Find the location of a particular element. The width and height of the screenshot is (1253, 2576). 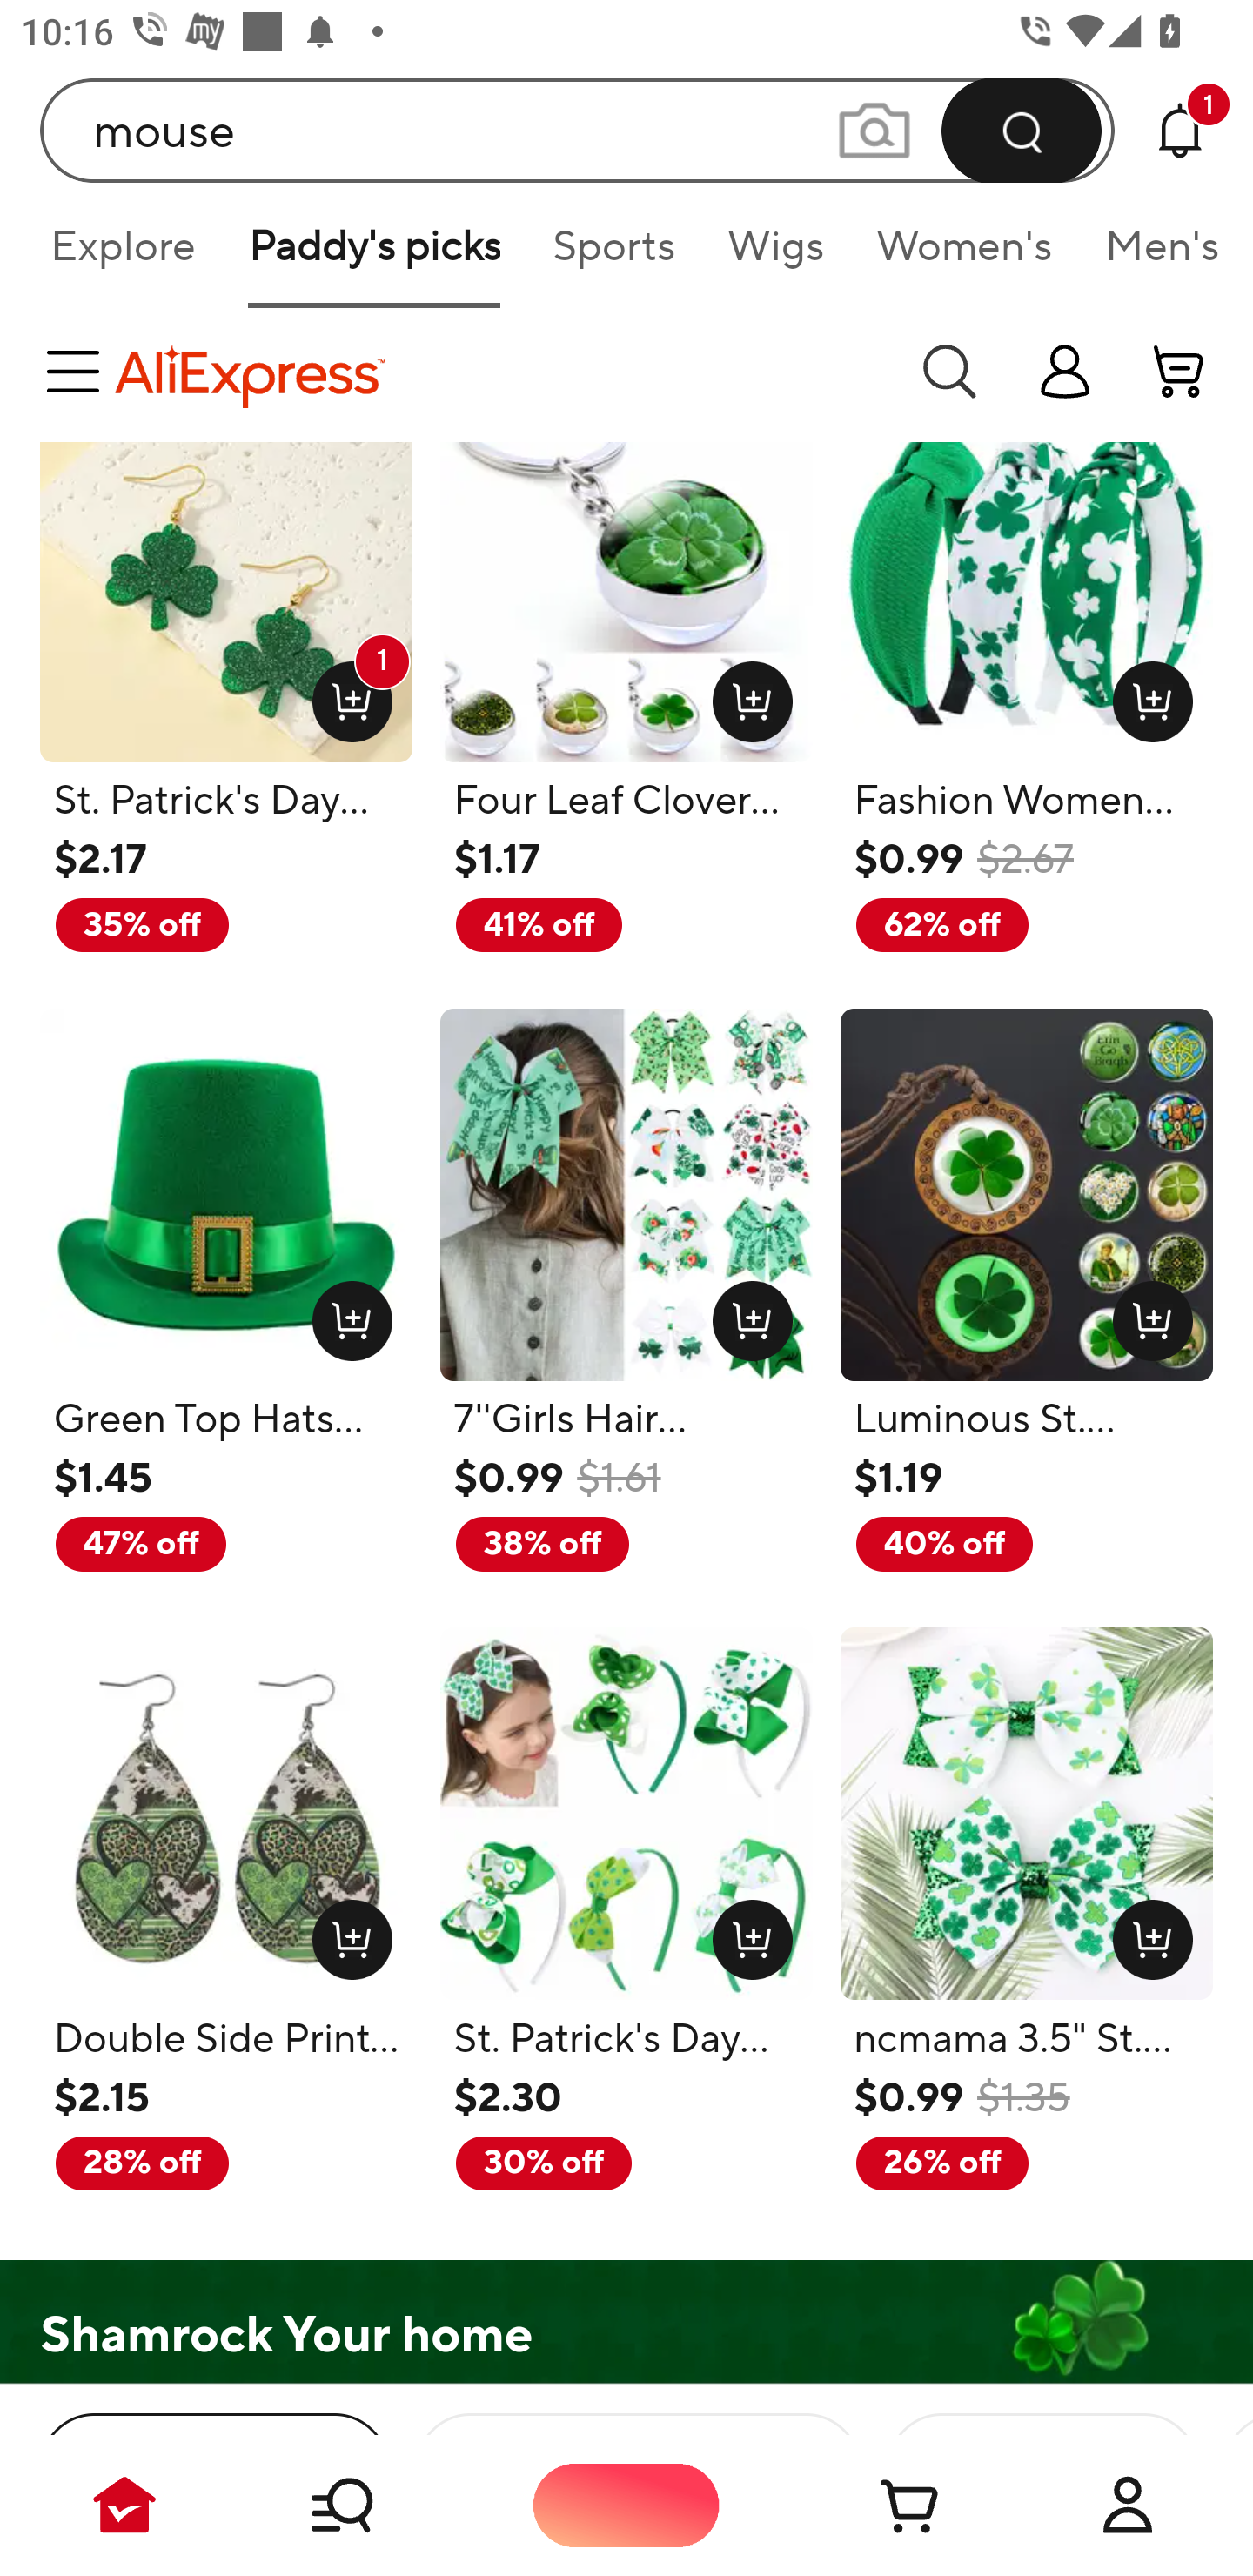

128x128.png_ is located at coordinates (747, 695).